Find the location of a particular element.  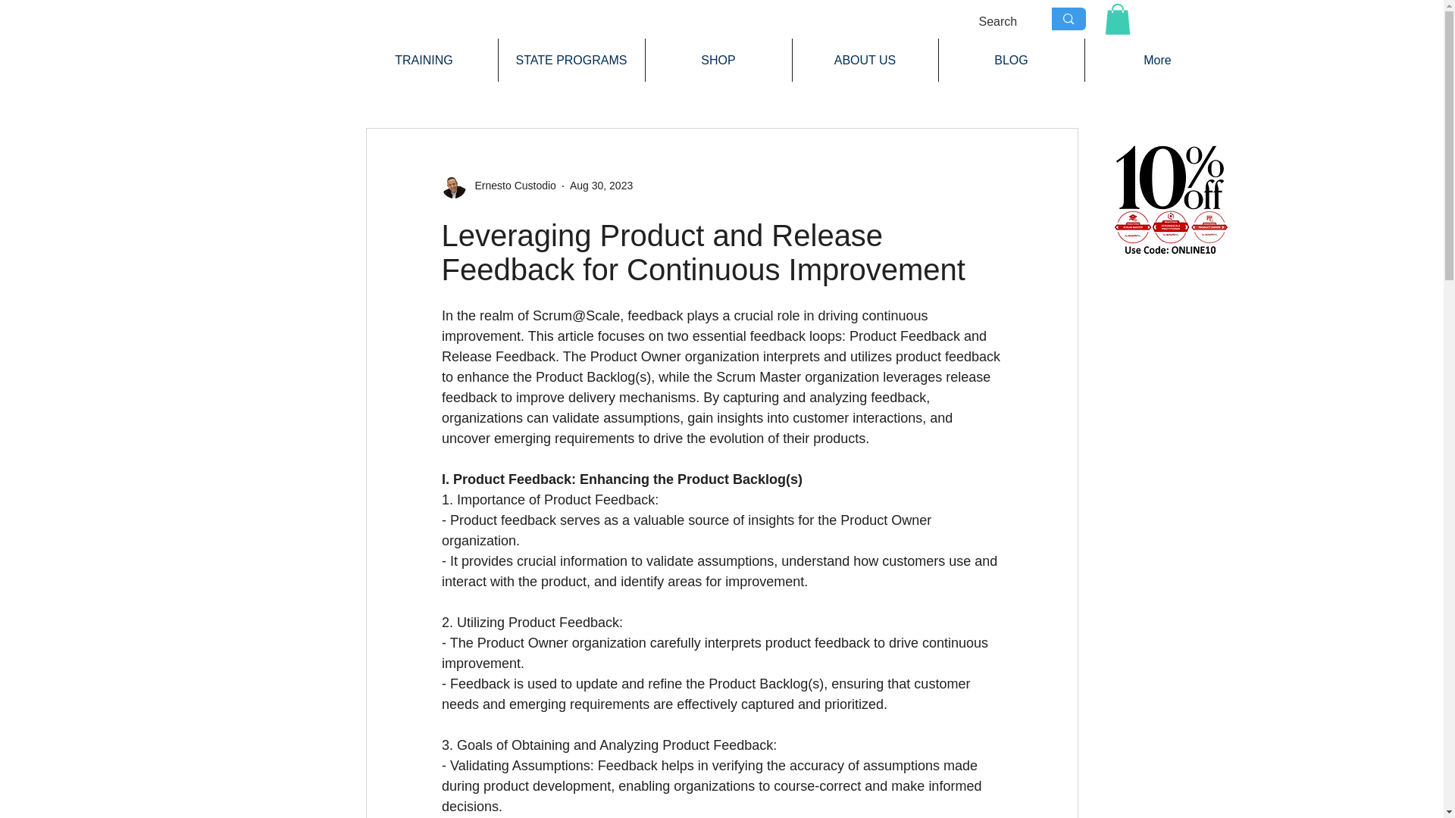

TRAINING is located at coordinates (424, 60).